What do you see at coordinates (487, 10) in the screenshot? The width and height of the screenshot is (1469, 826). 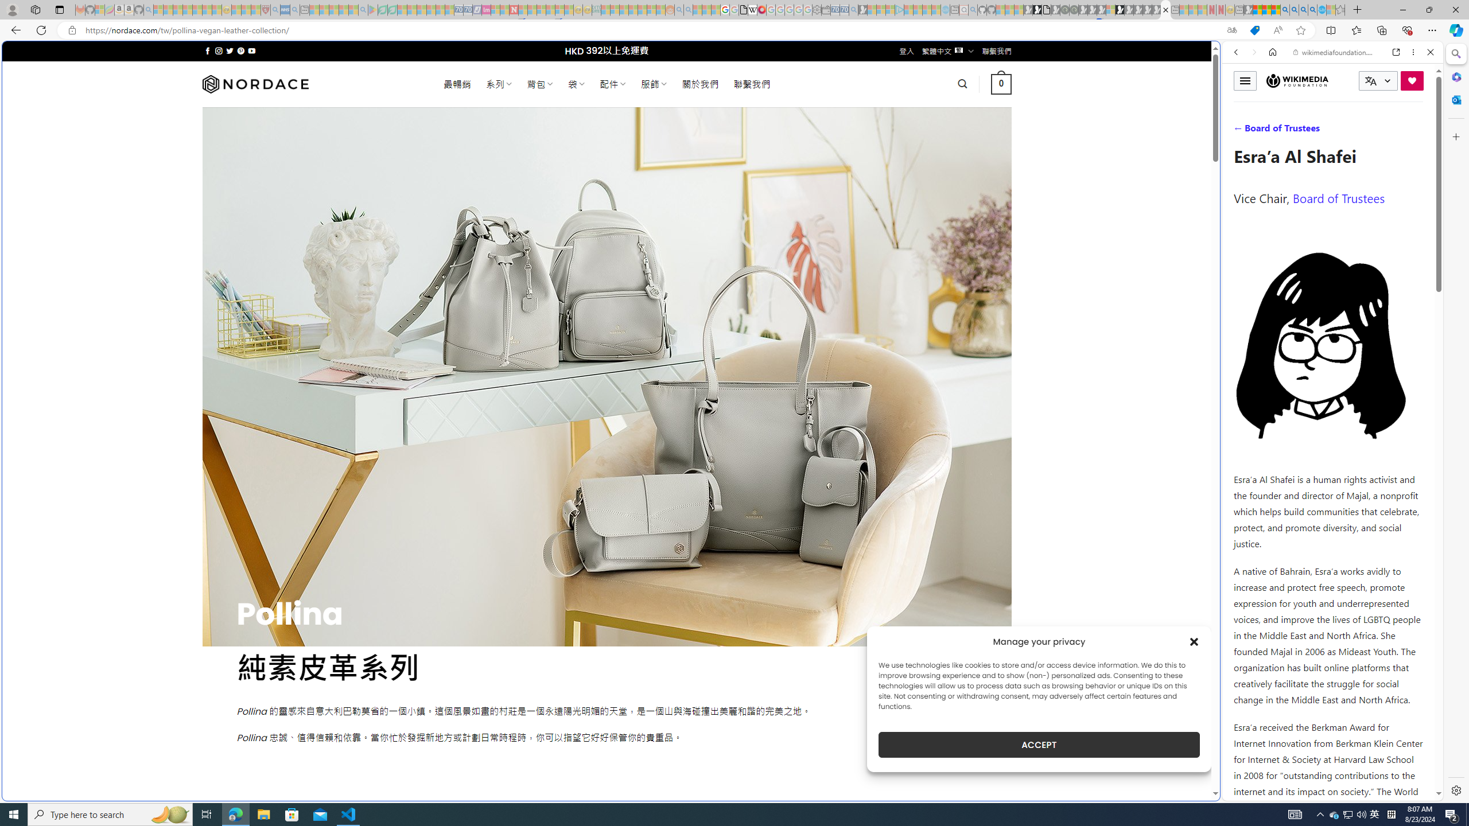 I see `Jobs - lastminute.com Investor Portal - Sleeping` at bounding box center [487, 10].